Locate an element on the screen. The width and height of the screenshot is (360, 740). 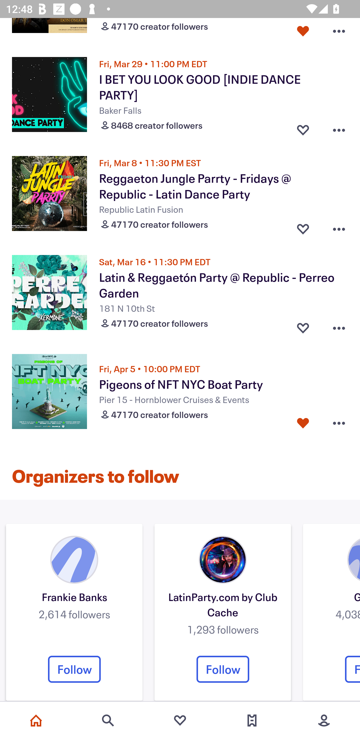
Home is located at coordinates (36, 720).